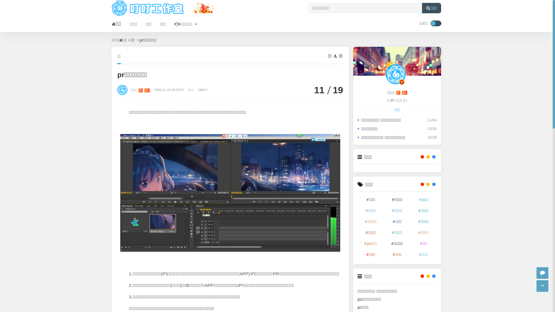 The width and height of the screenshot is (555, 312). What do you see at coordinates (230, 193) in the screenshot?
I see `timg.jpg` at bounding box center [230, 193].